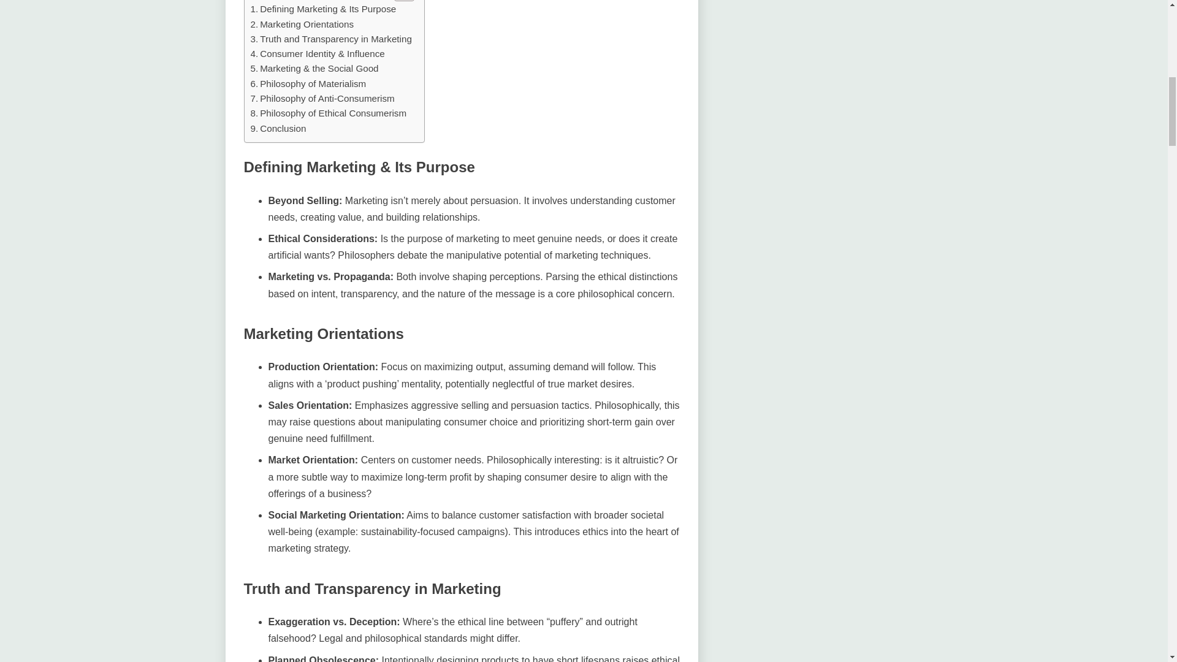 The width and height of the screenshot is (1177, 662). Describe the element at coordinates (327, 113) in the screenshot. I see `Philosophy of Ethical Consumerism` at that location.